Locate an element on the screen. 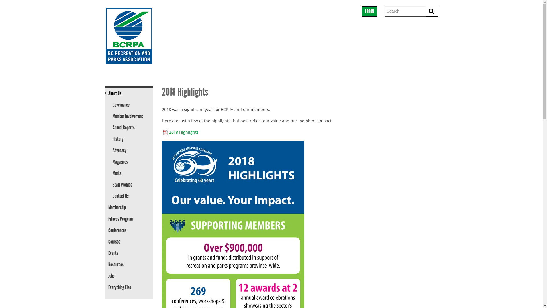 This screenshot has height=308, width=547. Governance is located at coordinates (131, 105).